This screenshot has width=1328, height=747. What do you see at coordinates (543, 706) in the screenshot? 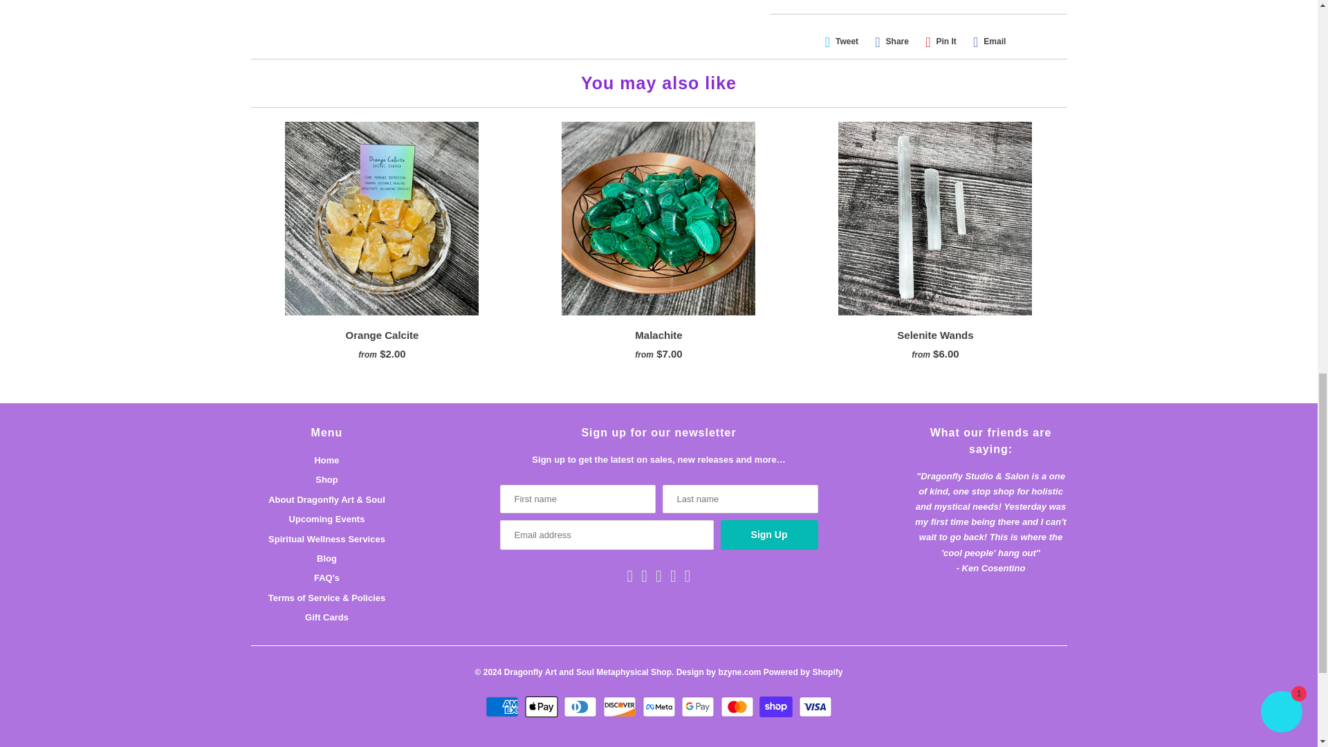
I see `Apple Pay` at bounding box center [543, 706].